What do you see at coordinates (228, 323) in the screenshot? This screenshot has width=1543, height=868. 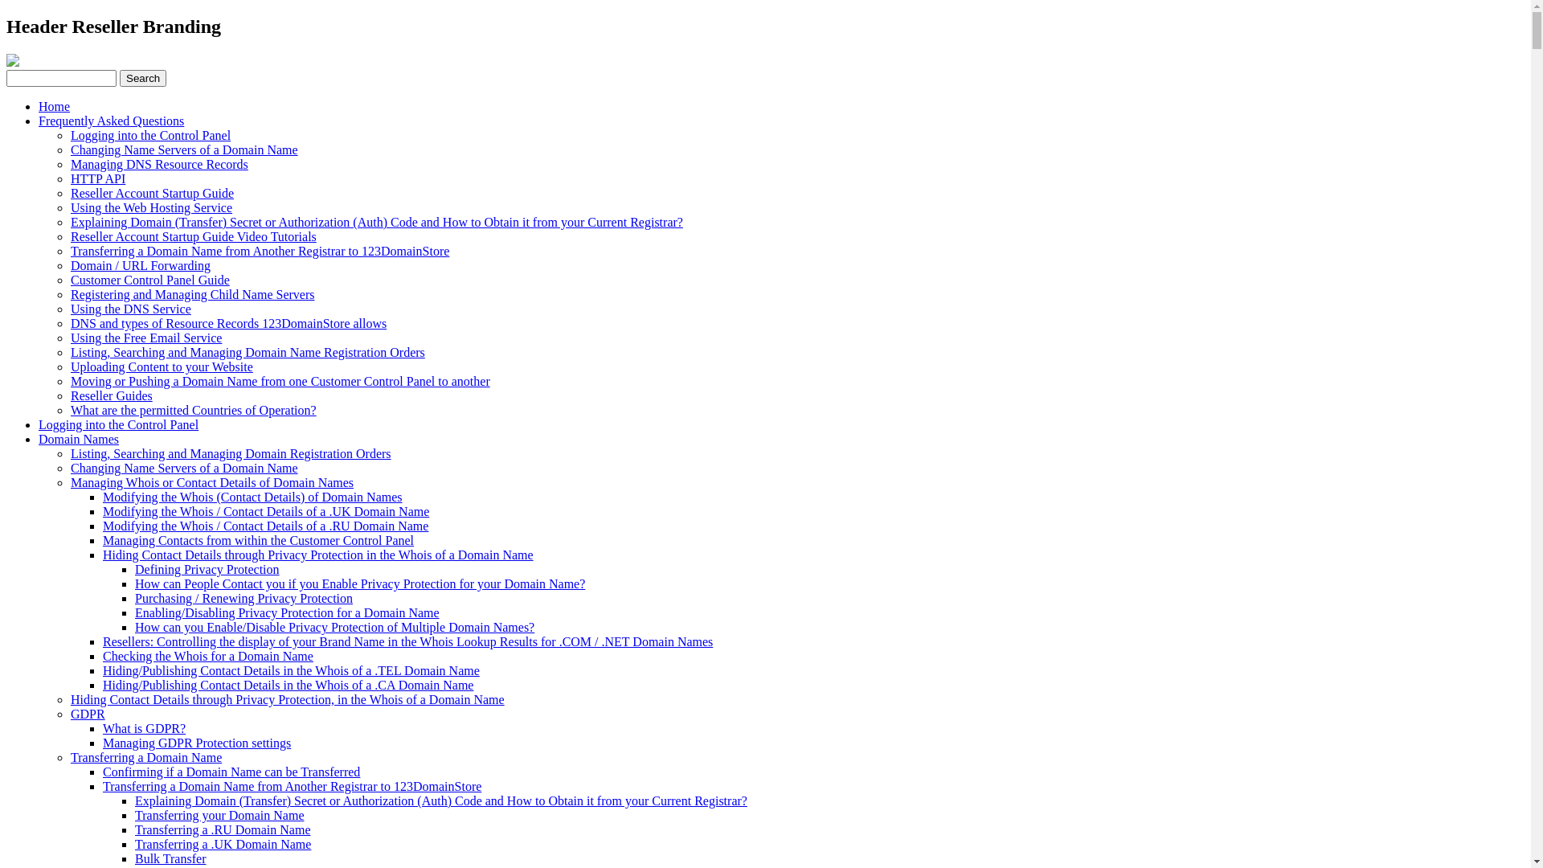 I see `DNS and types of Resource Records 123DomainStore allows` at bounding box center [228, 323].